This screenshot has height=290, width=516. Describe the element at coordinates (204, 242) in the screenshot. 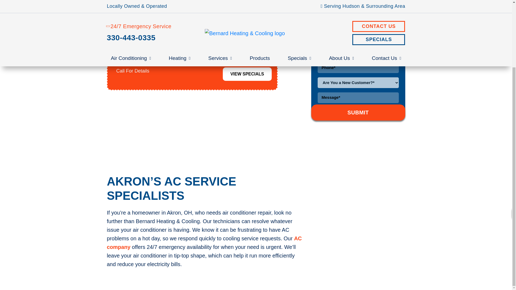

I see `AC company` at that location.